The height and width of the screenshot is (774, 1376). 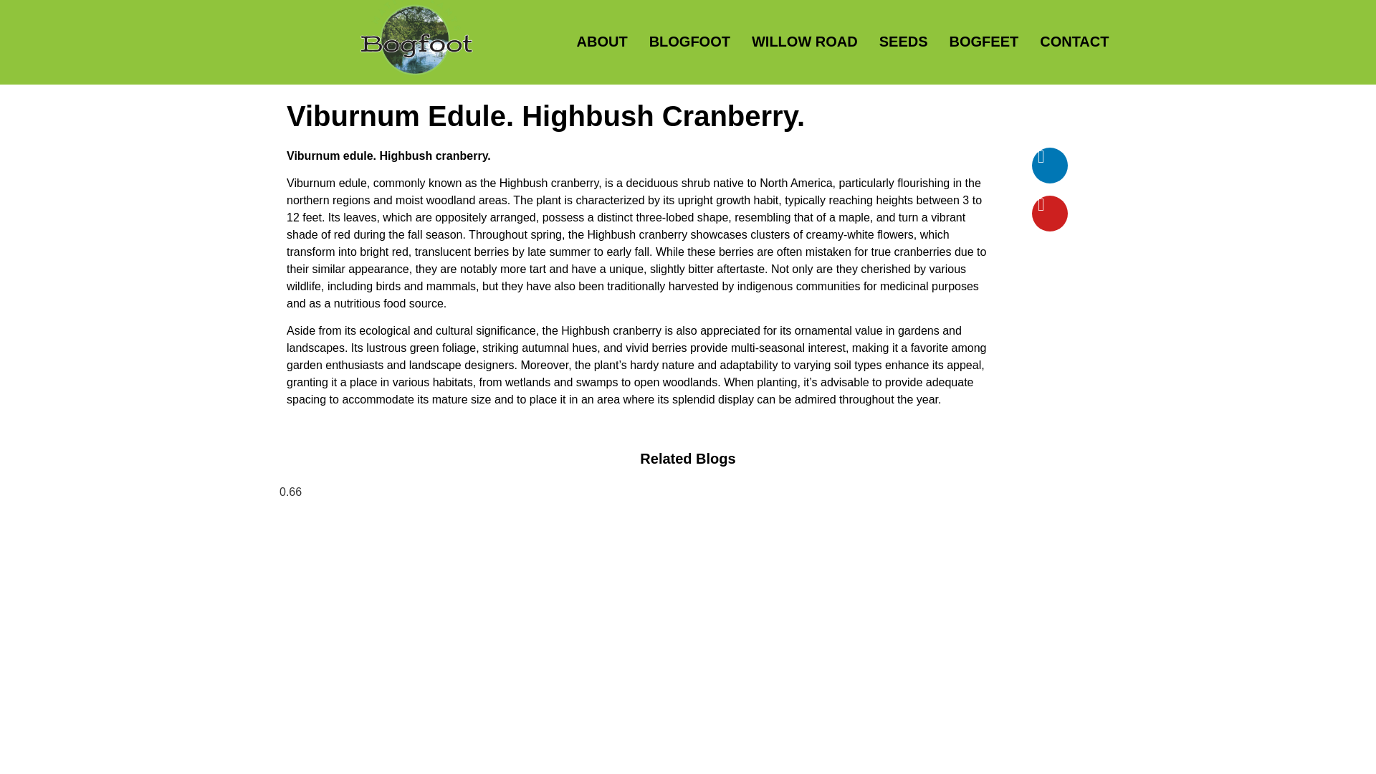 What do you see at coordinates (689, 42) in the screenshot?
I see `BLOGFOOT` at bounding box center [689, 42].